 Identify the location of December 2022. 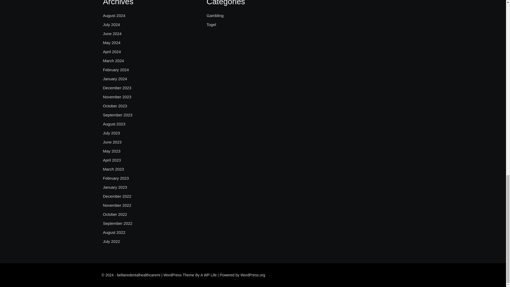
(117, 196).